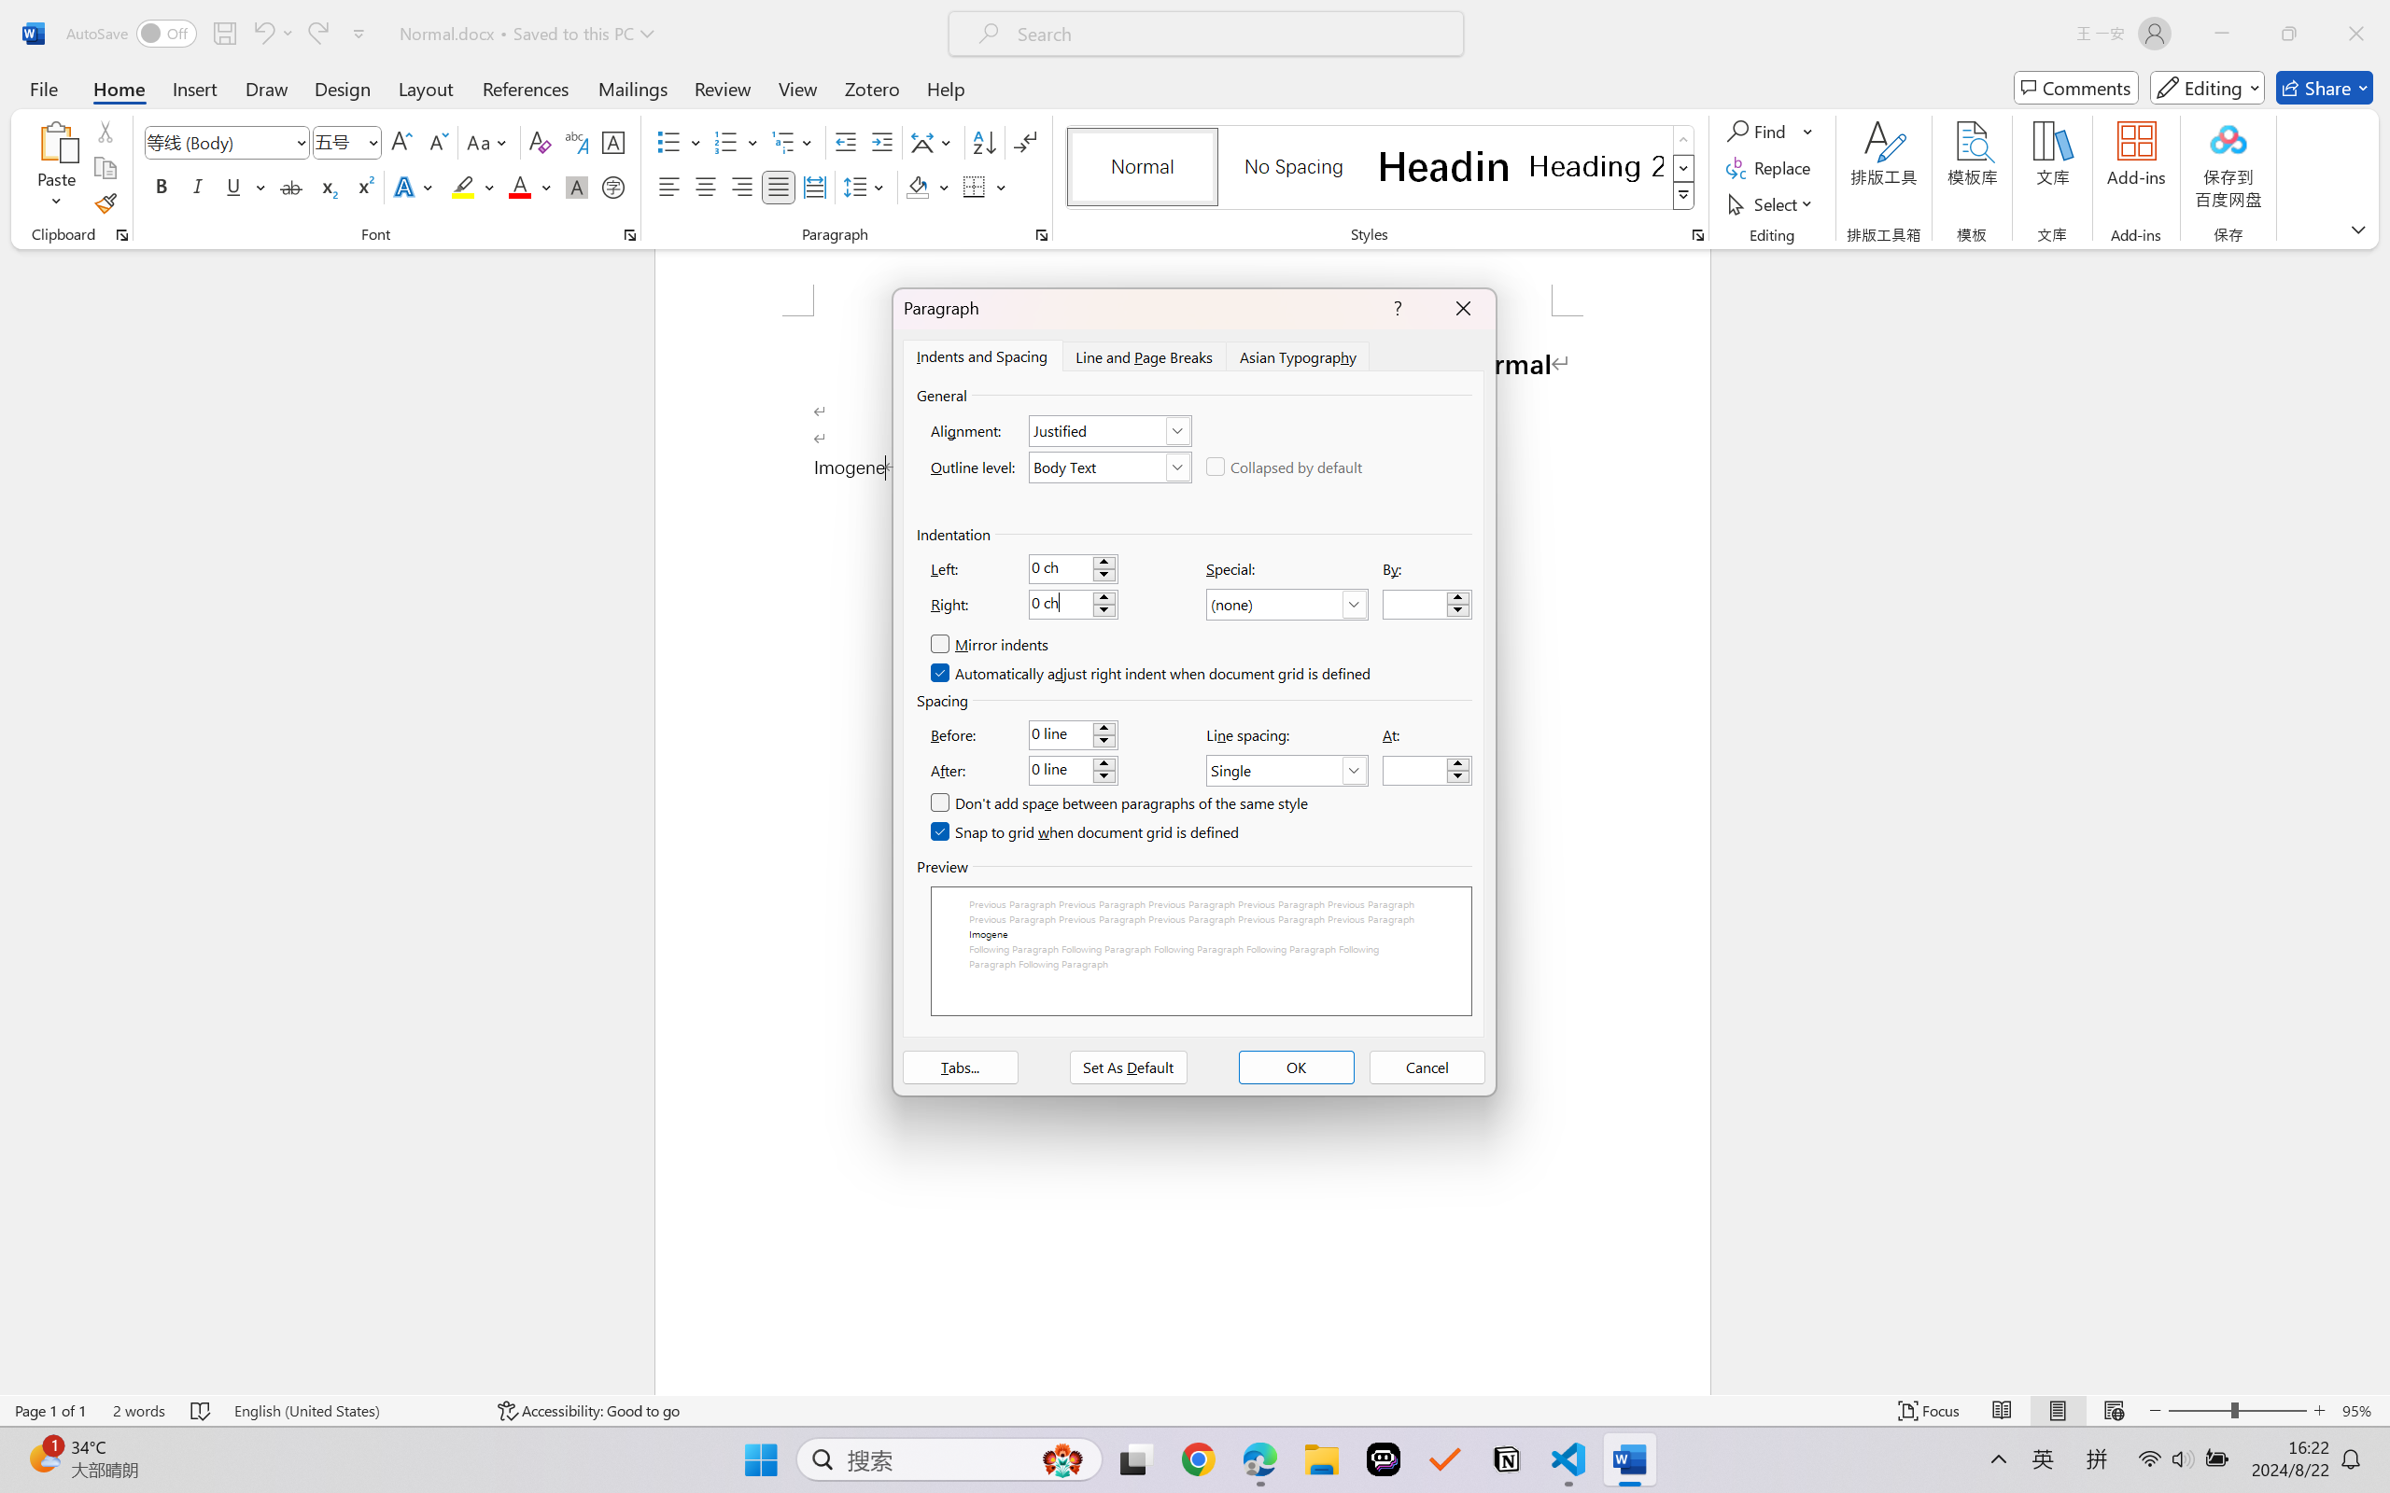 The image size is (2390, 1493). Describe the element at coordinates (917, 187) in the screenshot. I see `Shading RGB(0, 0, 0)` at that location.